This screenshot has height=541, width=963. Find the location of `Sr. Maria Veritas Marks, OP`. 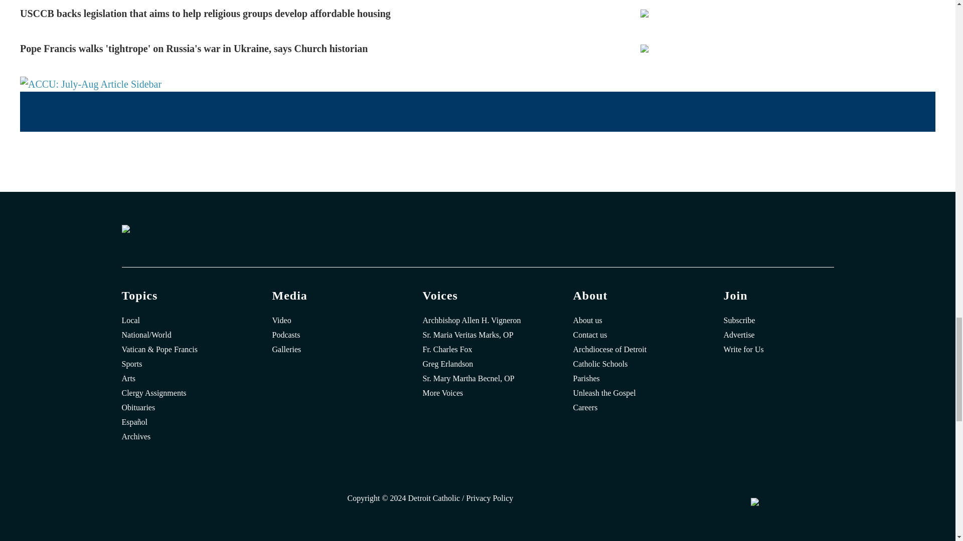

Sr. Maria Veritas Marks, OP is located at coordinates (477, 335).